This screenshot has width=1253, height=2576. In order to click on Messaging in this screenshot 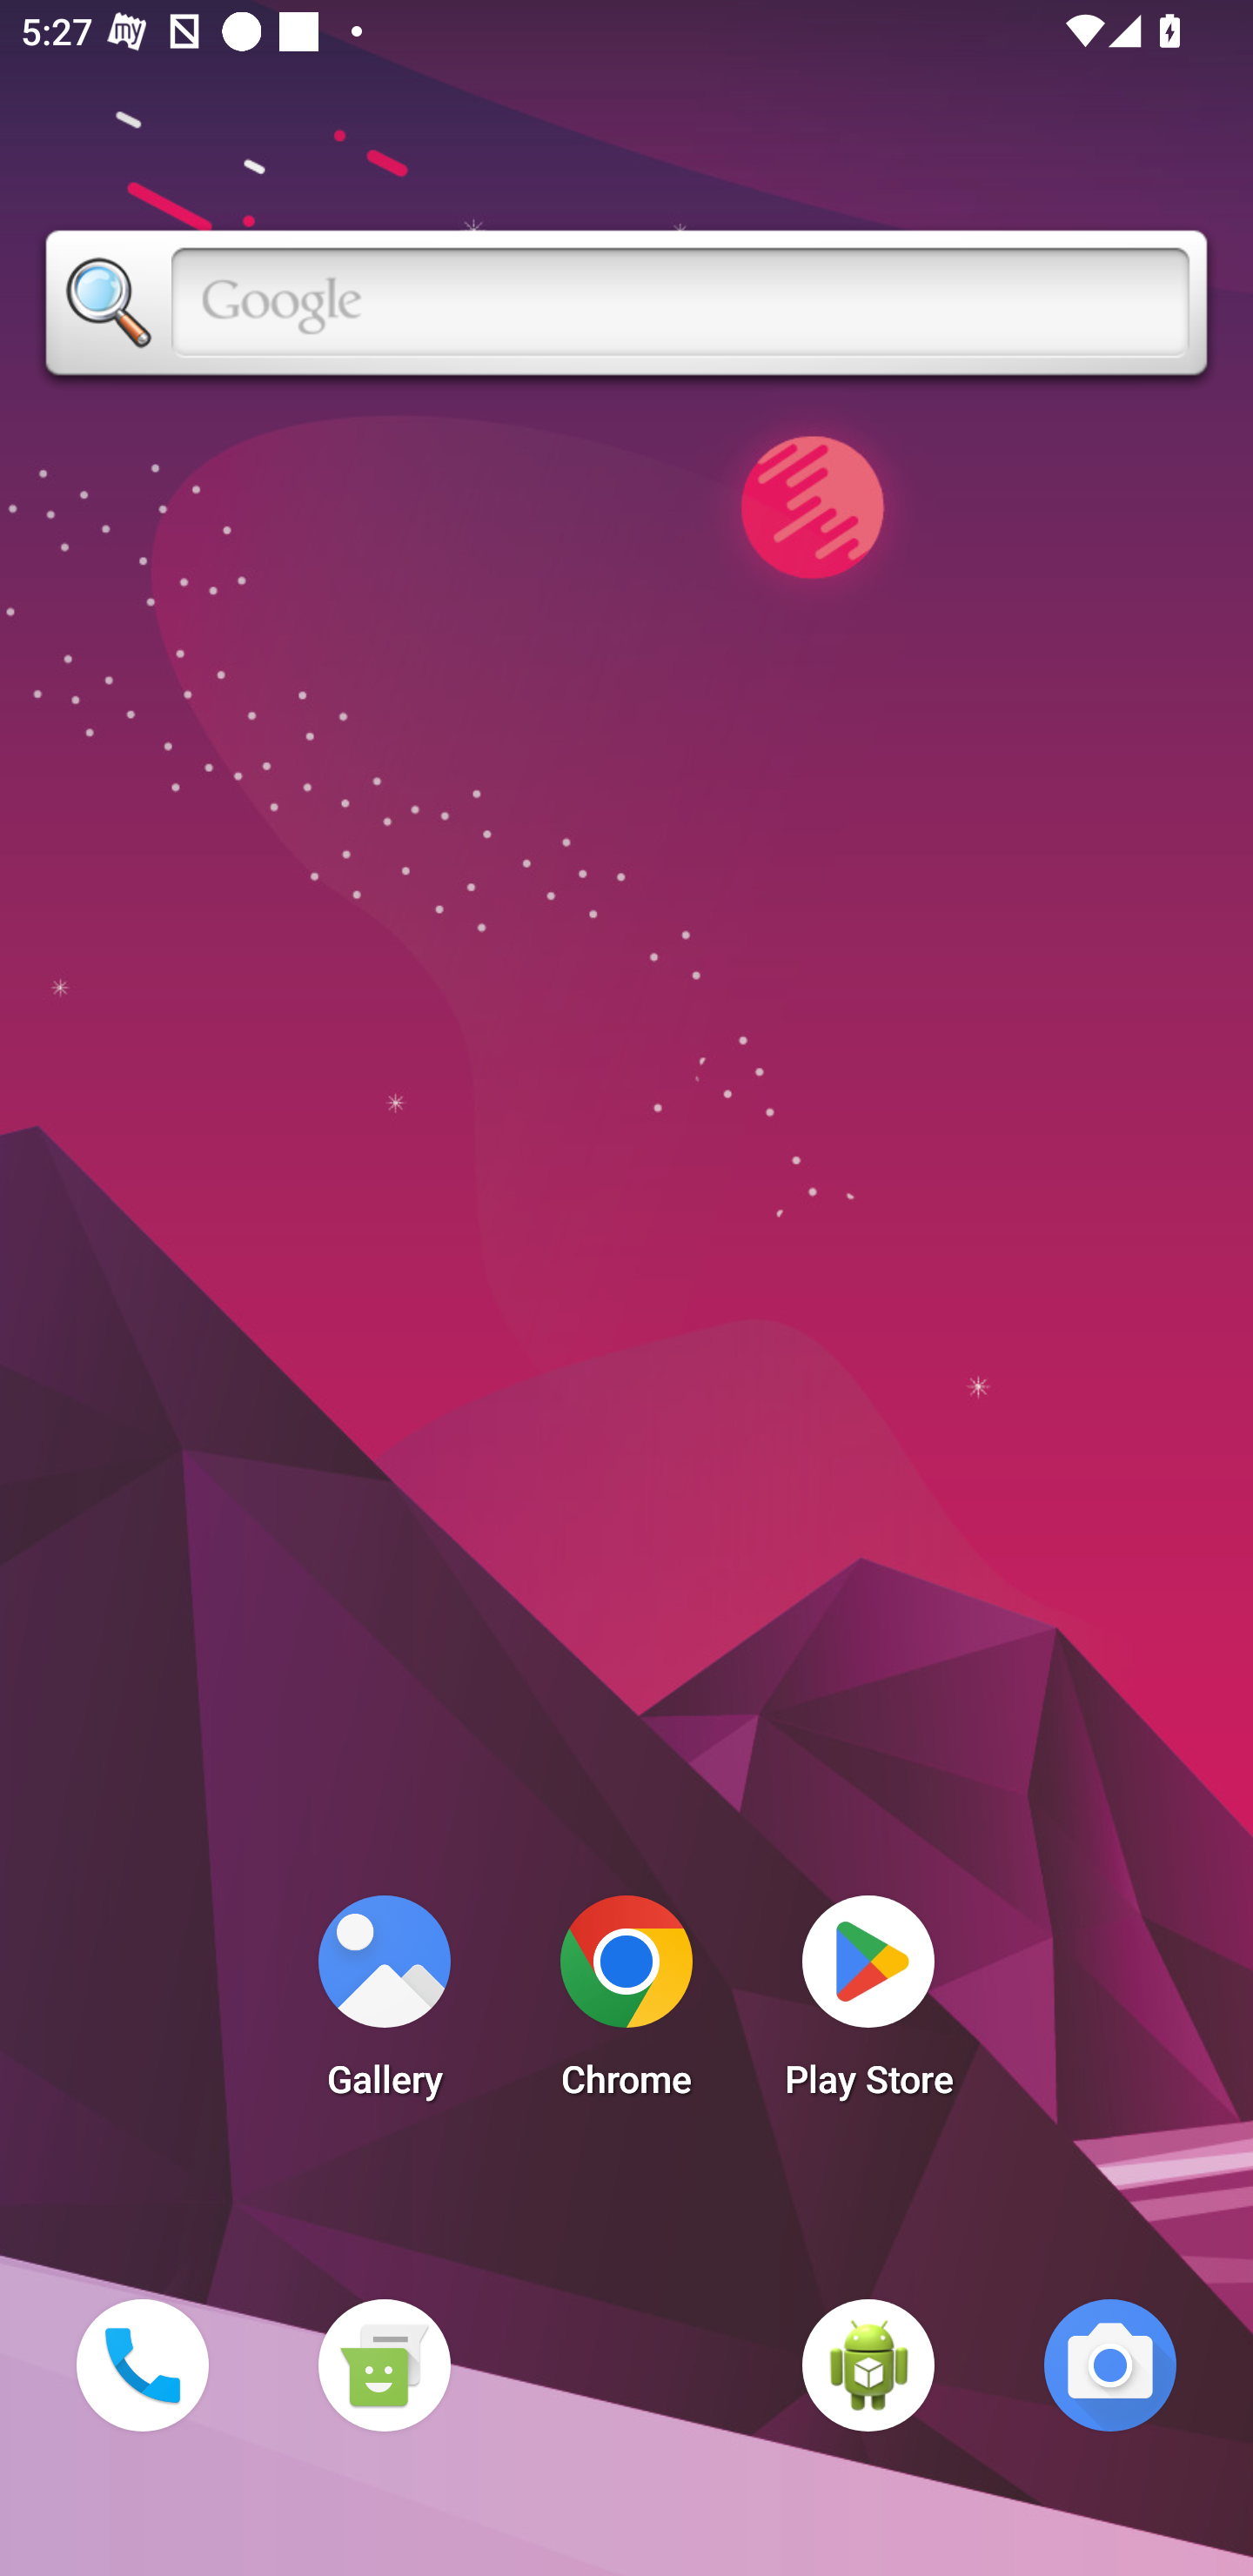, I will do `click(384, 2365)`.